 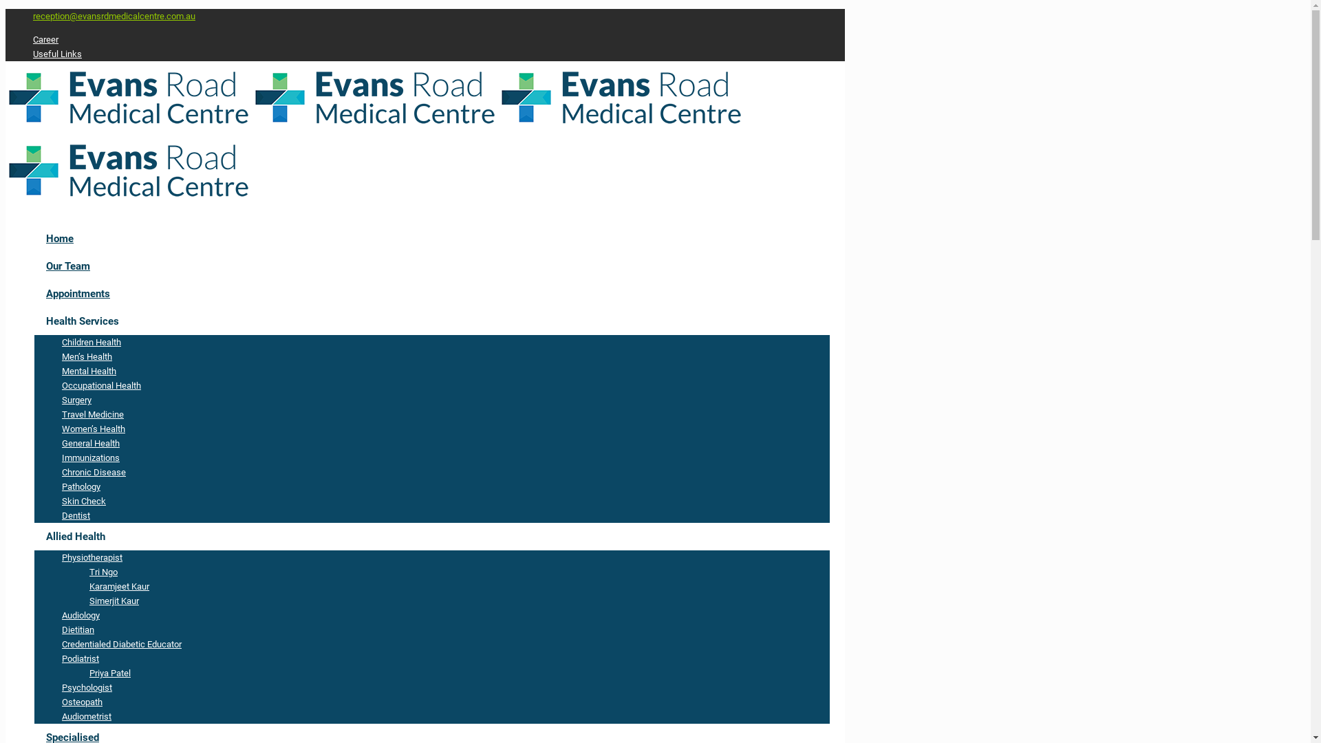 I want to click on Our Team, so click(x=68, y=266).